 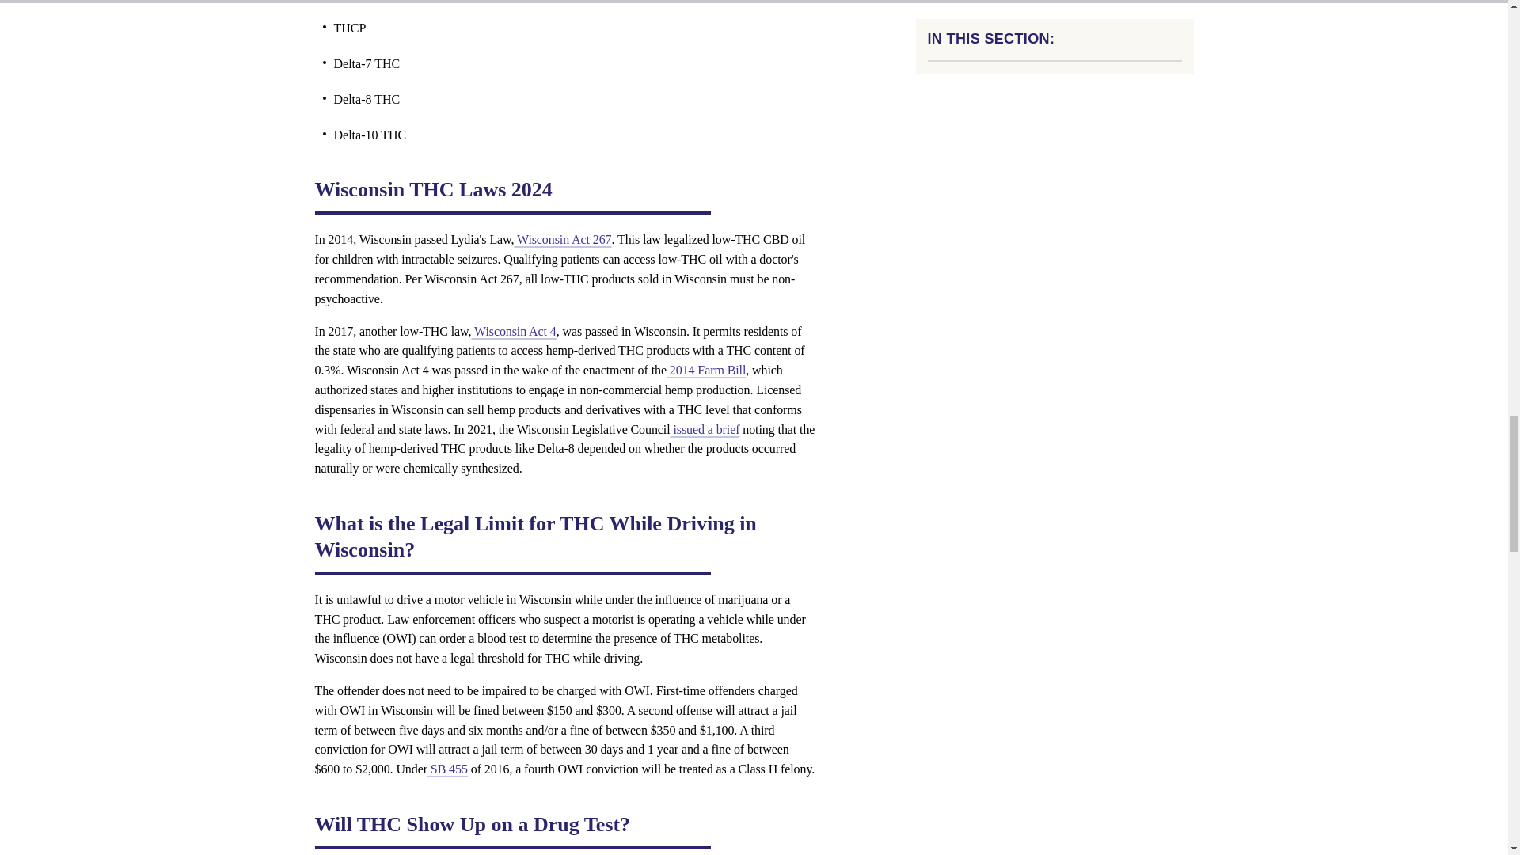 I want to click on SB 455, so click(x=447, y=769).